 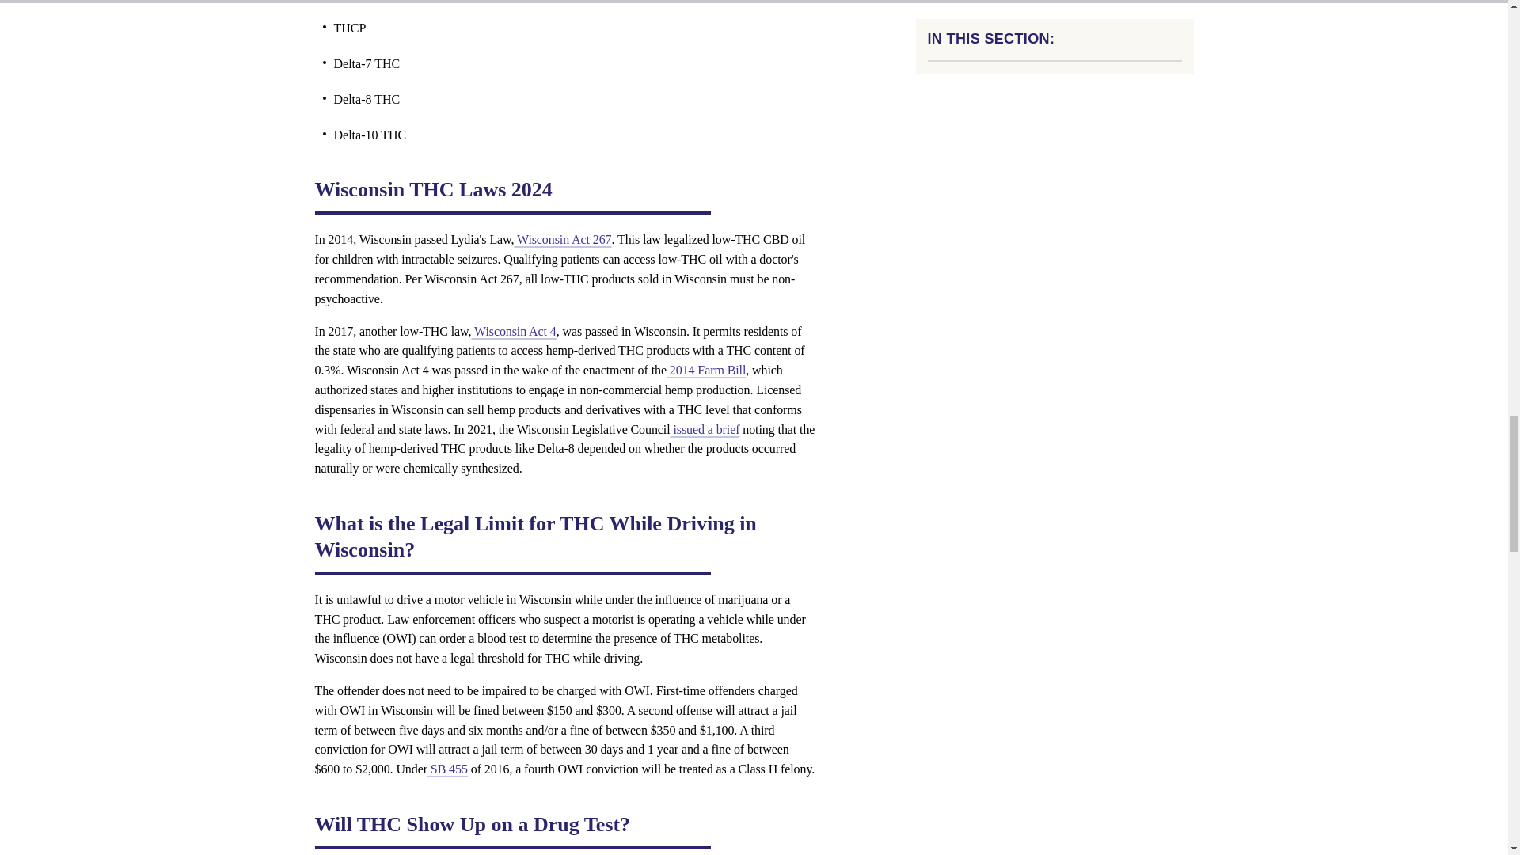 I want to click on SB 455, so click(x=447, y=769).